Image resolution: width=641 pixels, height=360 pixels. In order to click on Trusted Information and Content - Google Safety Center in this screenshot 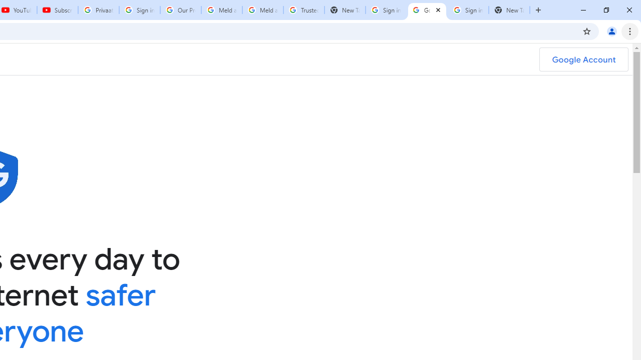, I will do `click(303, 10)`.